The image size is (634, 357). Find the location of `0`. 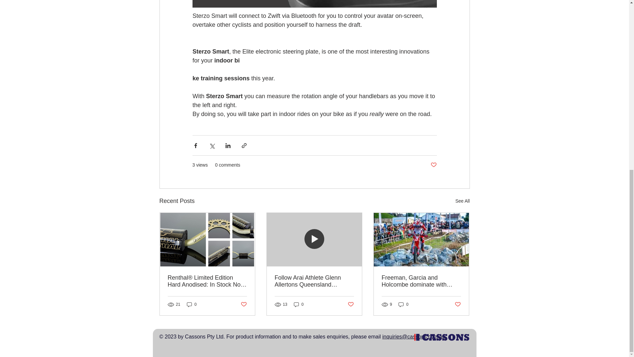

0 is located at coordinates (299, 304).